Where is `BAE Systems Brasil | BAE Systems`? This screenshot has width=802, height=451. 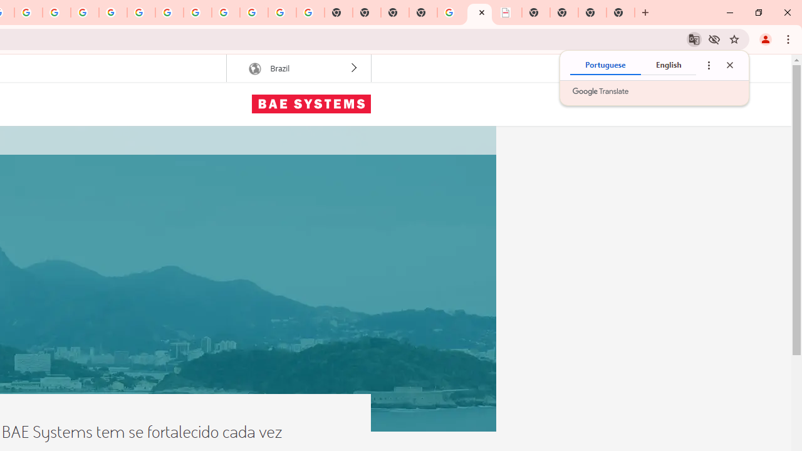 BAE Systems Brasil | BAE Systems is located at coordinates (508, 13).